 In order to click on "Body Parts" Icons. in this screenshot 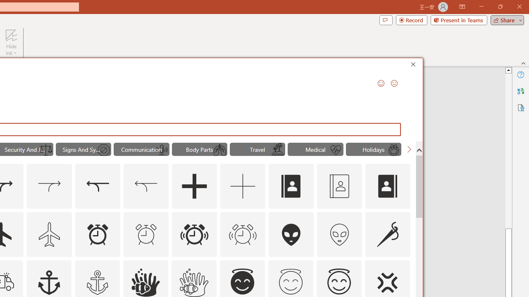, I will do `click(200, 149)`.